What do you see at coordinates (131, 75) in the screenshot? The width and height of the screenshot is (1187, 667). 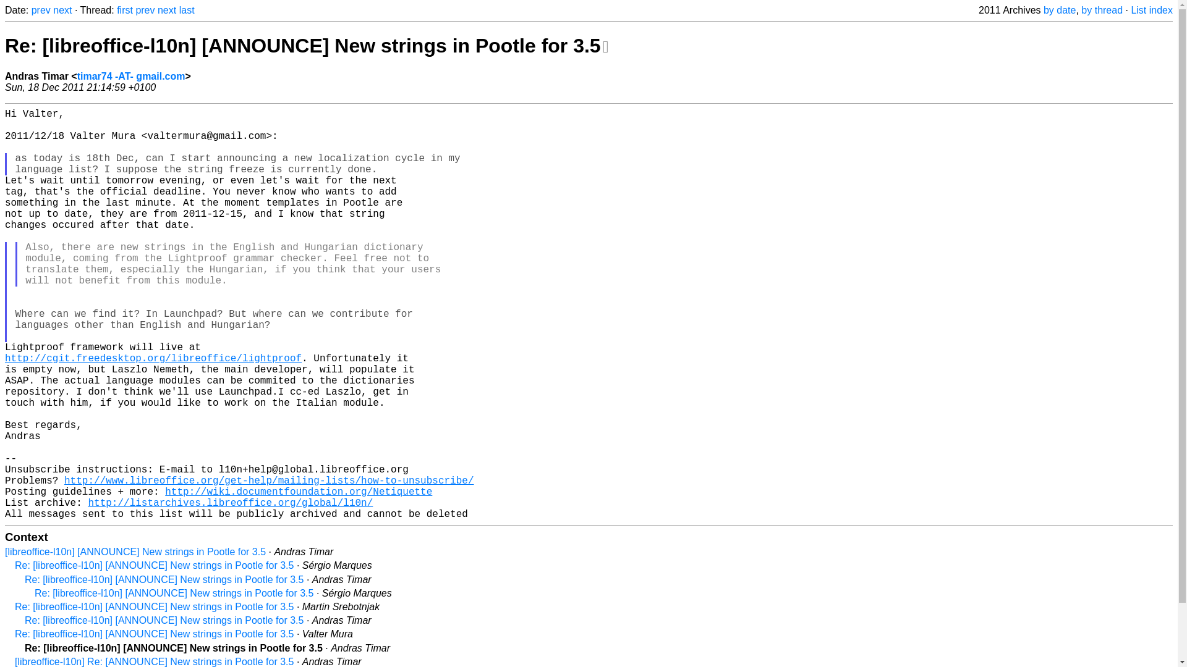 I see `timar74 -AT- gmail.com` at bounding box center [131, 75].